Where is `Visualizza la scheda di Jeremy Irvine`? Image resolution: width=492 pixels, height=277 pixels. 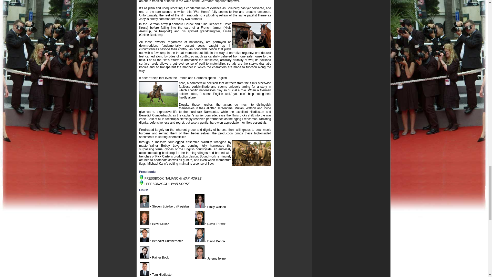
Visualizza la scheda di Jeremy Irvine is located at coordinates (200, 258).